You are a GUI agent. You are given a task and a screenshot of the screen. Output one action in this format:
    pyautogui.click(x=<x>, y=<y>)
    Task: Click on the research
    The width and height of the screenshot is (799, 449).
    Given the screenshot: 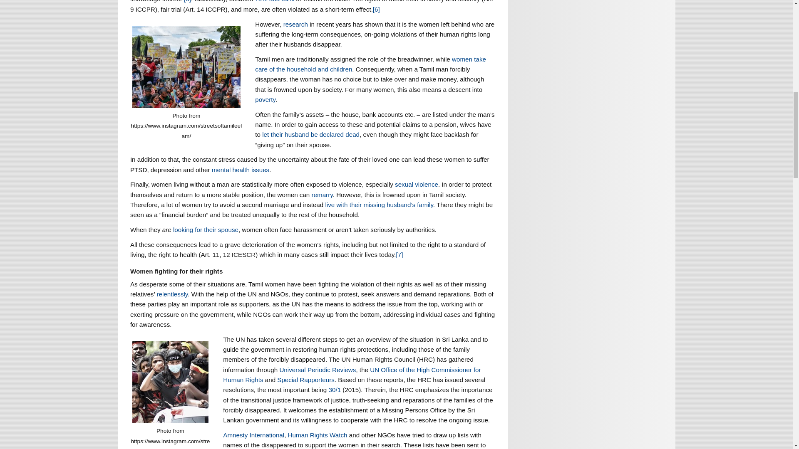 What is the action you would take?
    pyautogui.click(x=295, y=24)
    